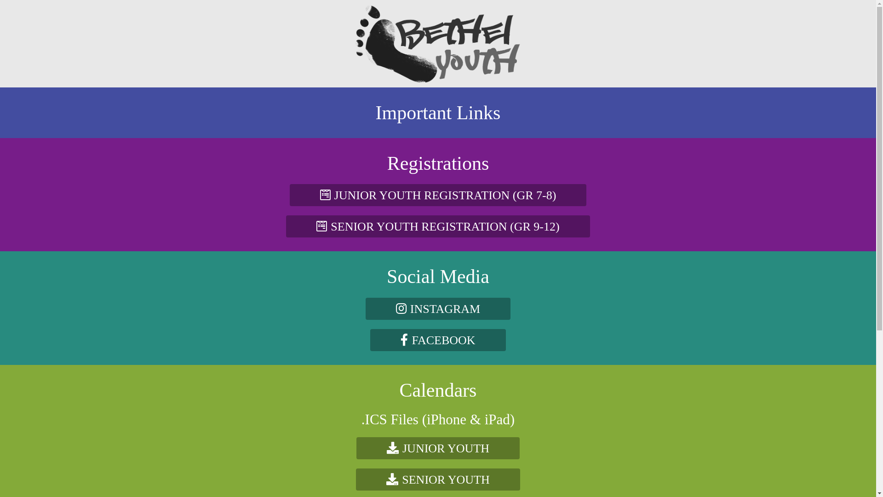  I want to click on SENIOR YOUTH, so click(438, 480).